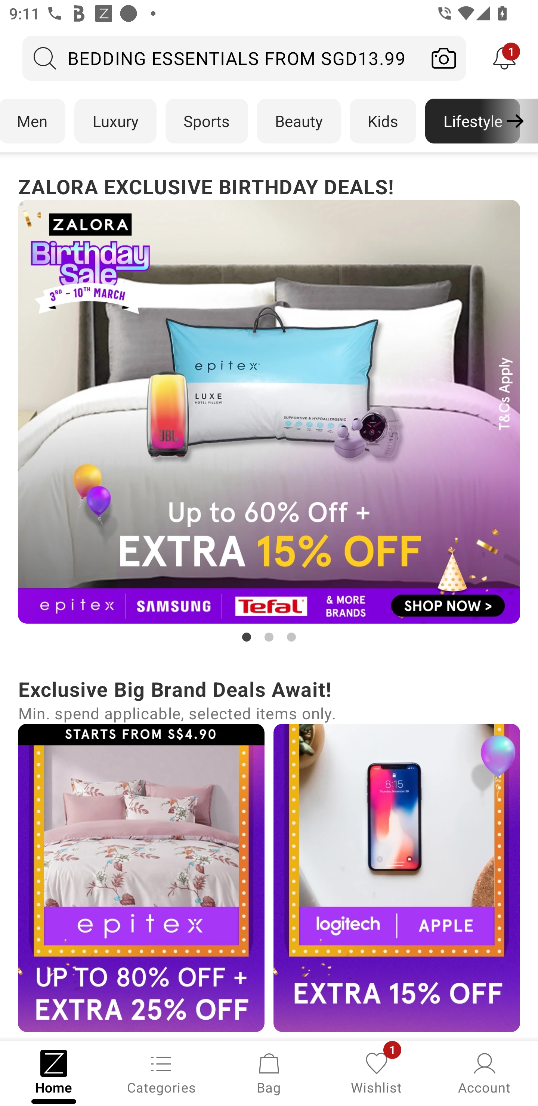 The width and height of the screenshot is (538, 1106). I want to click on Sports, so click(207, 121).